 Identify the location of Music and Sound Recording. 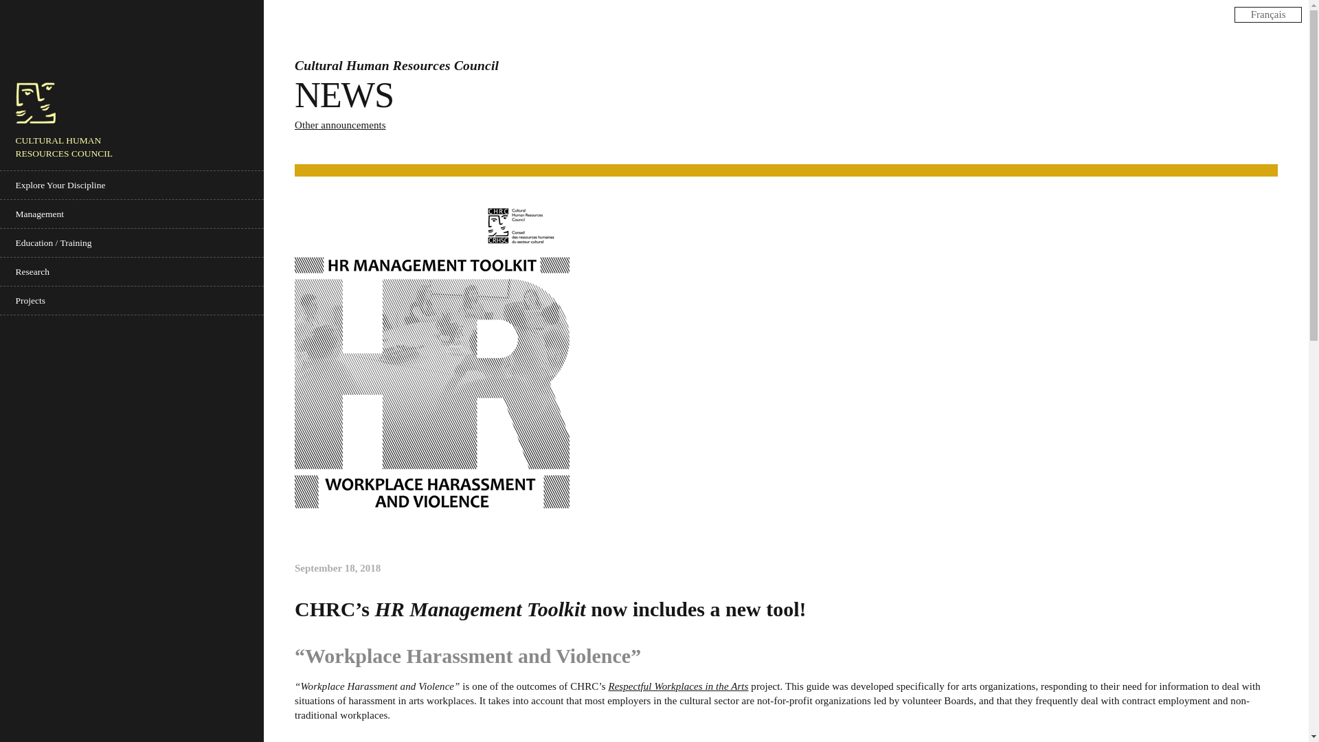
(132, 429).